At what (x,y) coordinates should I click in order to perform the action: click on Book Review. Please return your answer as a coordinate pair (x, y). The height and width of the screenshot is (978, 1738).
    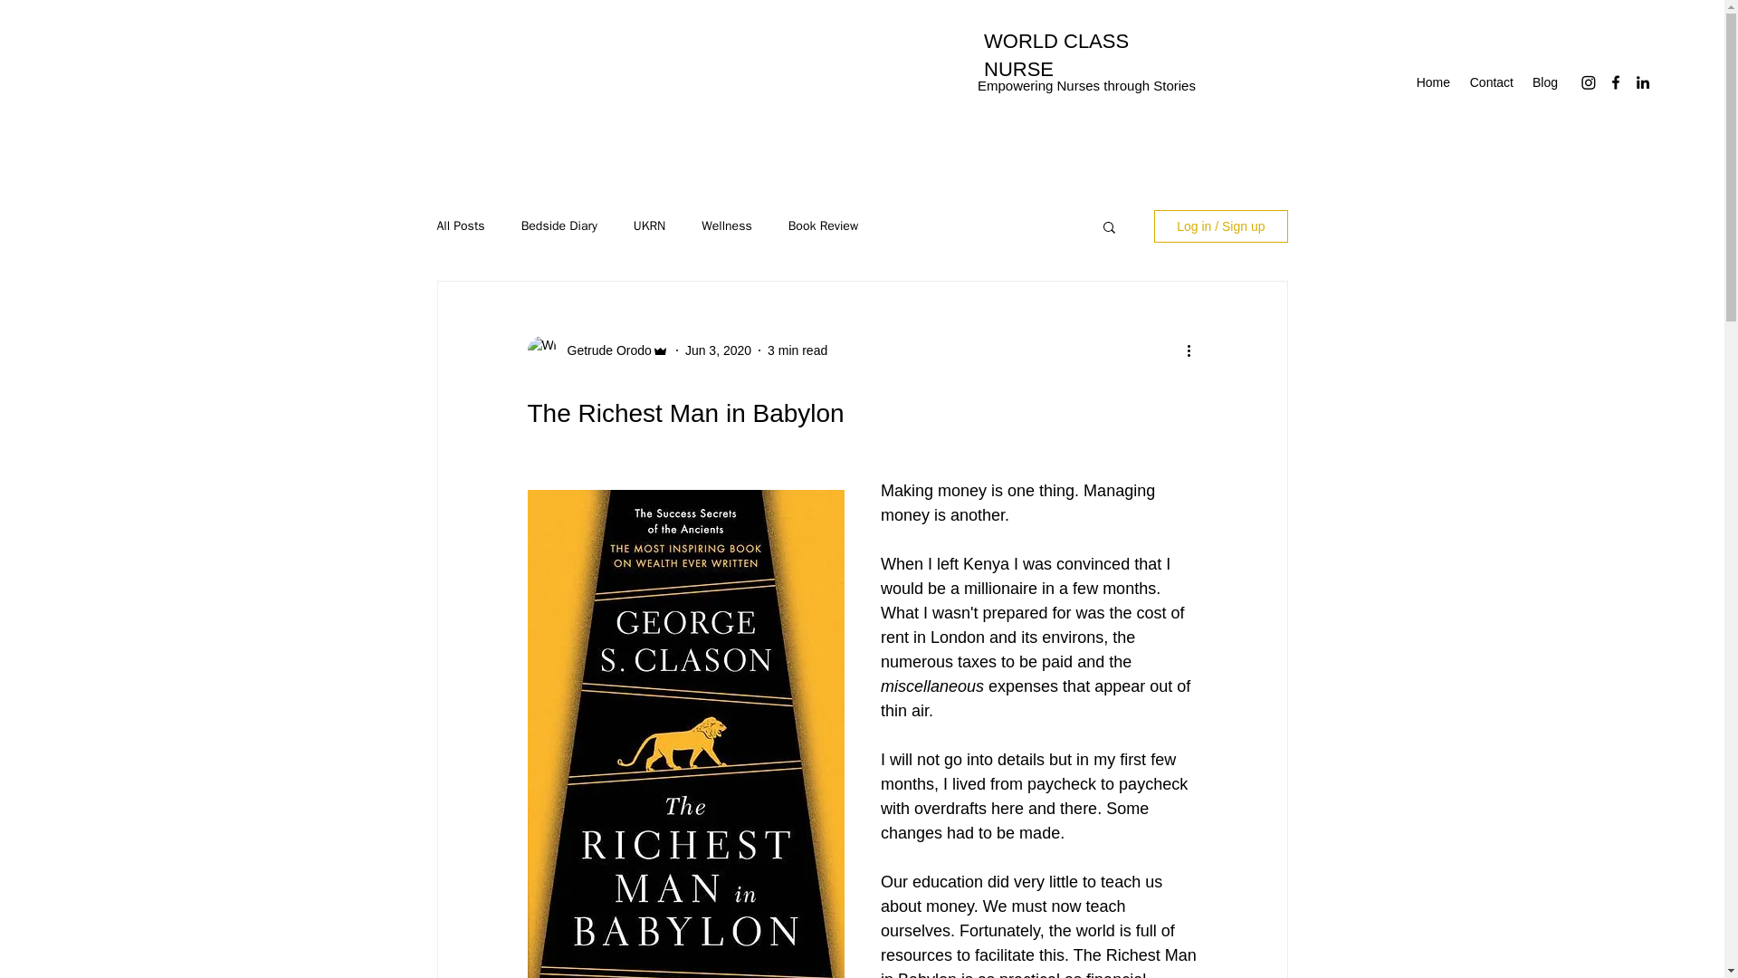
    Looking at the image, I should click on (824, 226).